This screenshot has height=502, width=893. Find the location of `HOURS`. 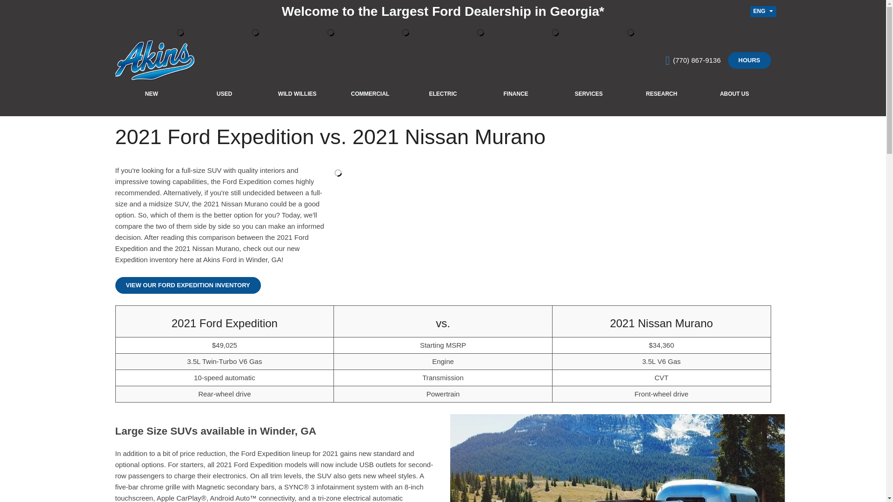

HOURS is located at coordinates (749, 60).